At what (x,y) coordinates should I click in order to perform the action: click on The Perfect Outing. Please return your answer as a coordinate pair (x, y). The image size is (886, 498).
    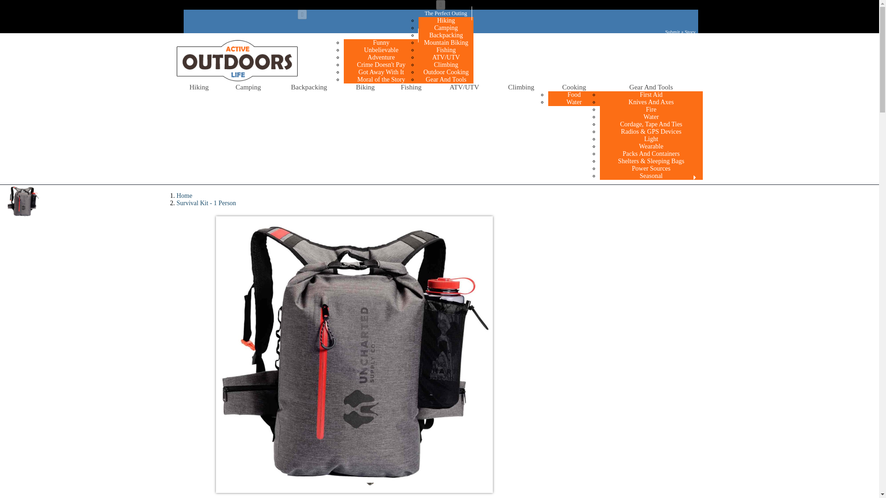
    Looking at the image, I should click on (446, 13).